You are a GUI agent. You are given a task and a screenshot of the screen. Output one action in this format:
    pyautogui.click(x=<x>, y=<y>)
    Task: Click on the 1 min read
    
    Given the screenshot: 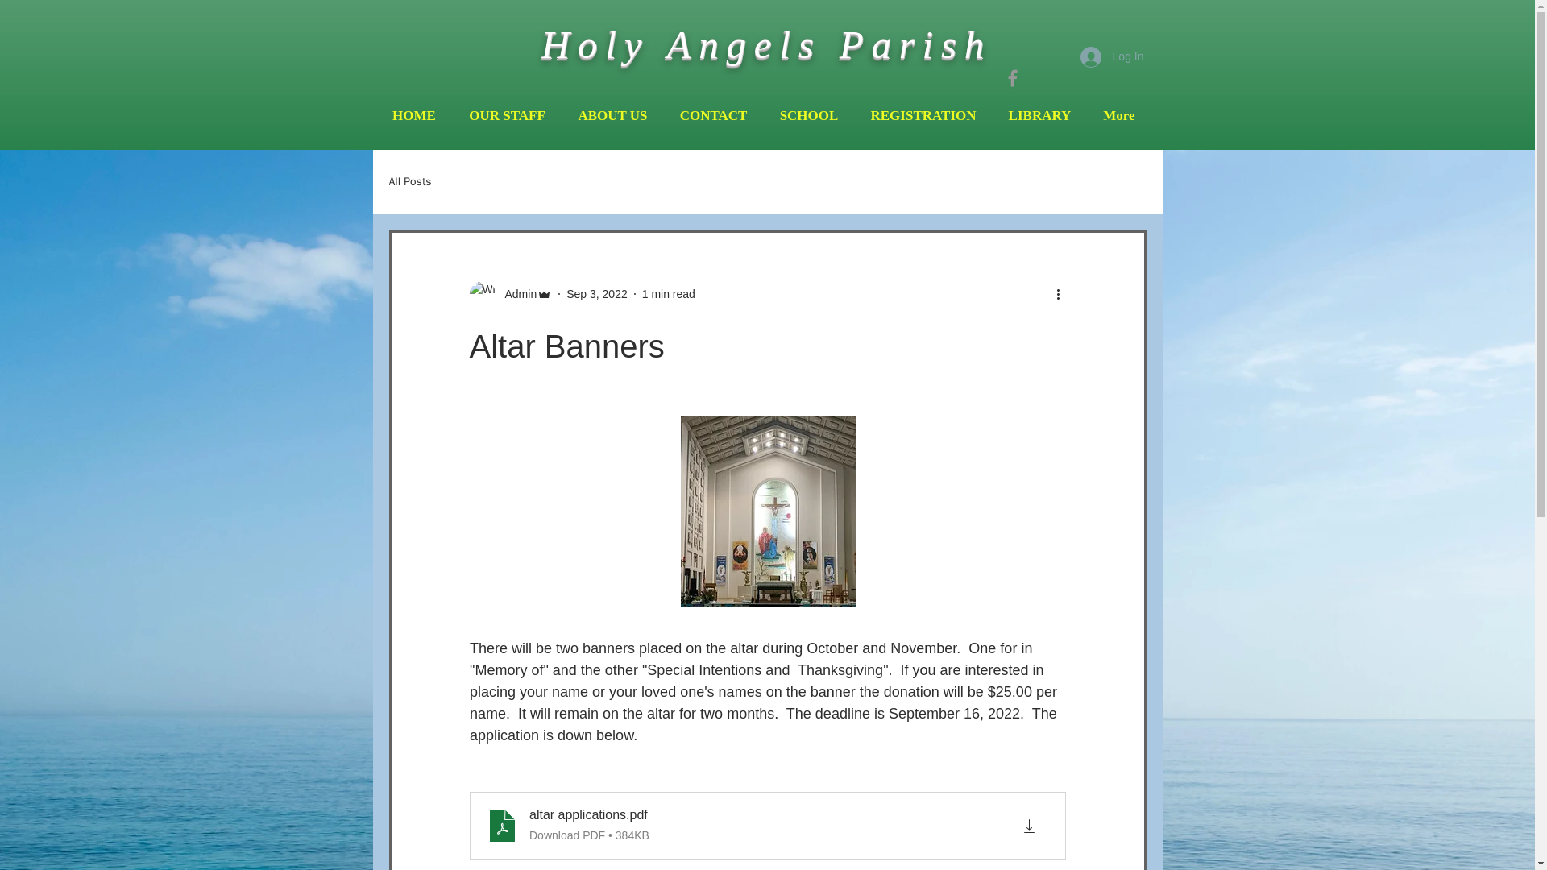 What is the action you would take?
    pyautogui.click(x=668, y=293)
    